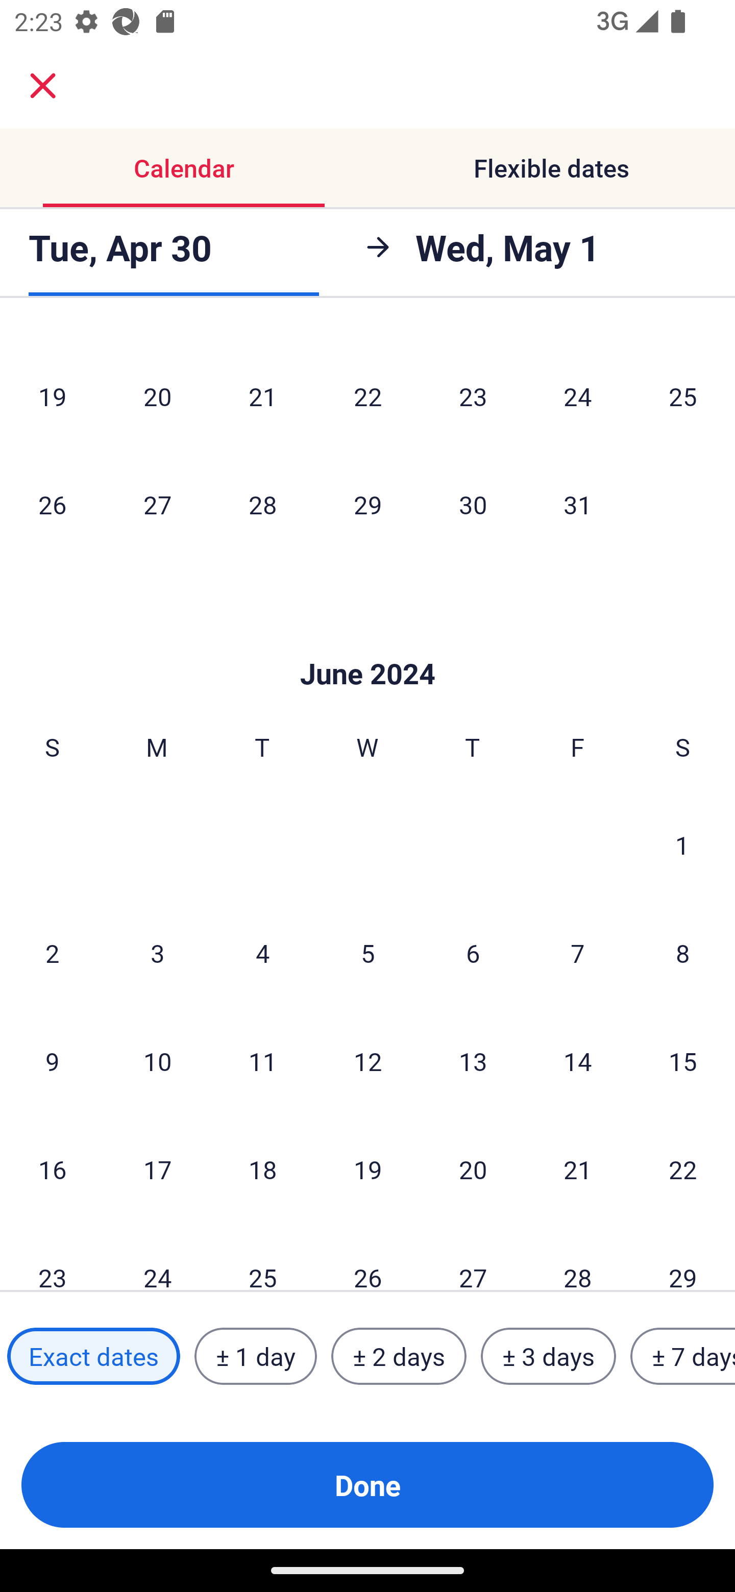 This screenshot has width=735, height=1592. Describe the element at coordinates (473, 1257) in the screenshot. I see `27 Thursday, June 27, 2024` at that location.